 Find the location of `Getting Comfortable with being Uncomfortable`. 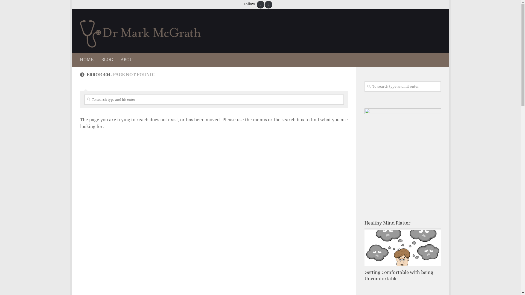

Getting Comfortable with being Uncomfortable is located at coordinates (399, 276).